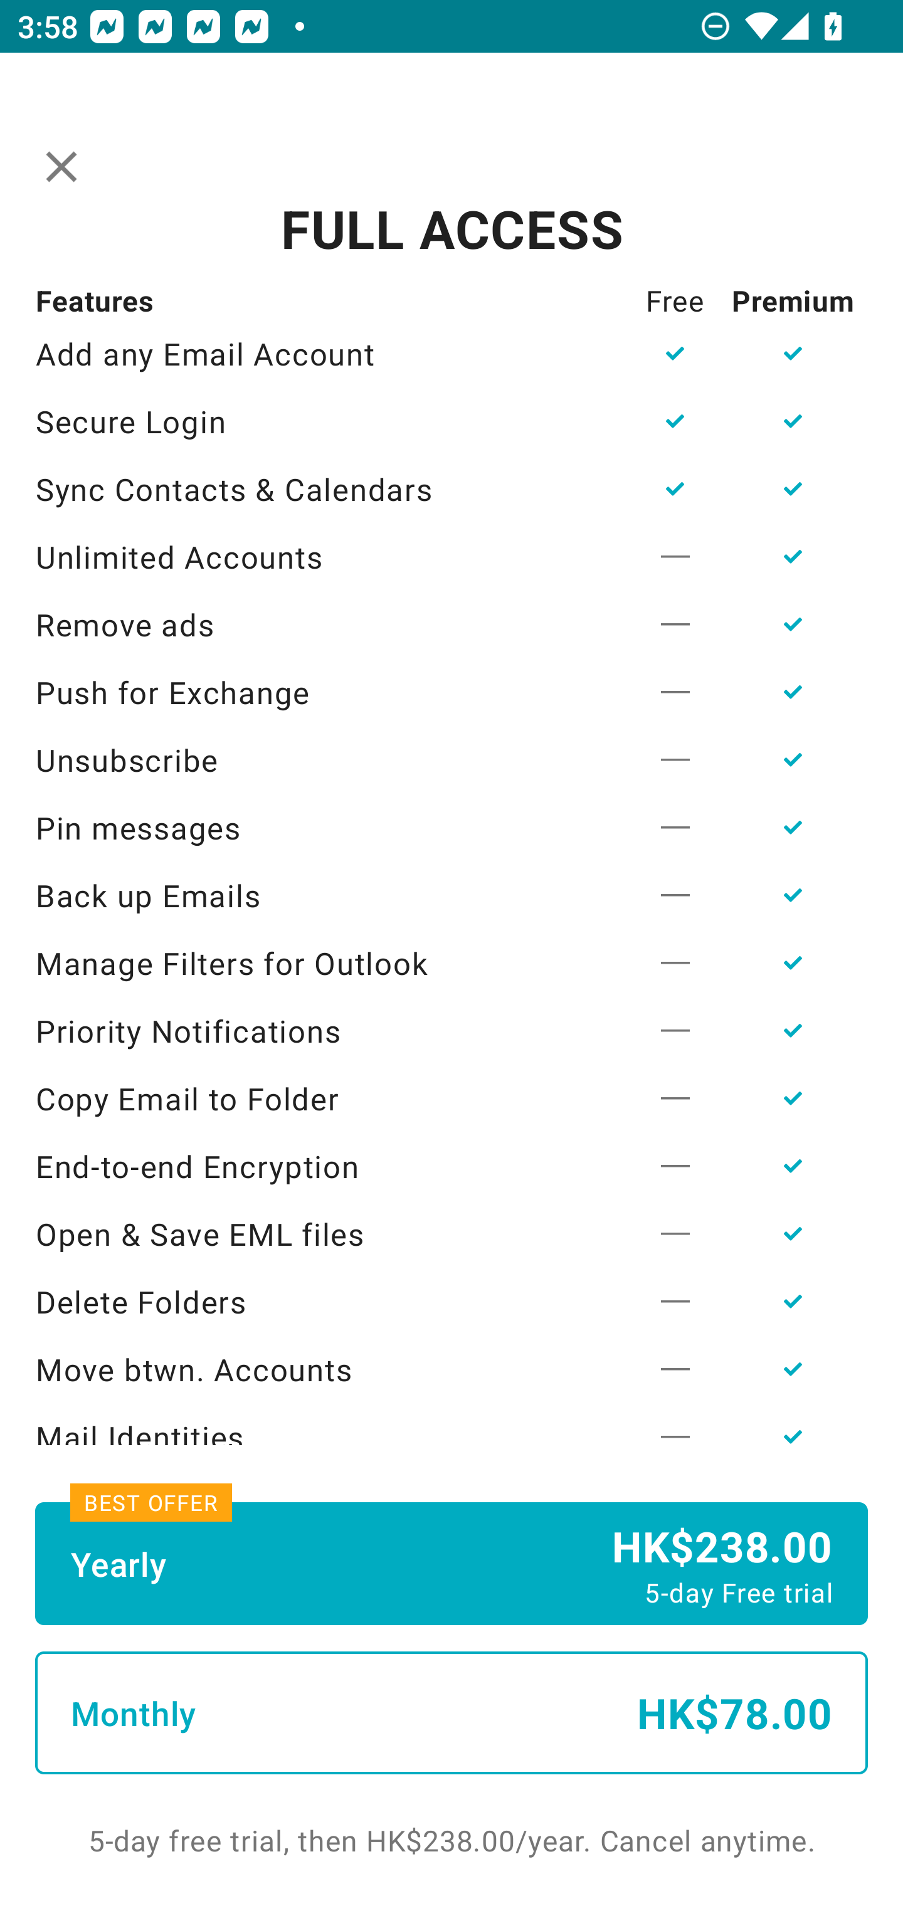 Image resolution: width=903 pixels, height=1906 pixels. Describe the element at coordinates (451, 1712) in the screenshot. I see `Monthly HK$78.00` at that location.